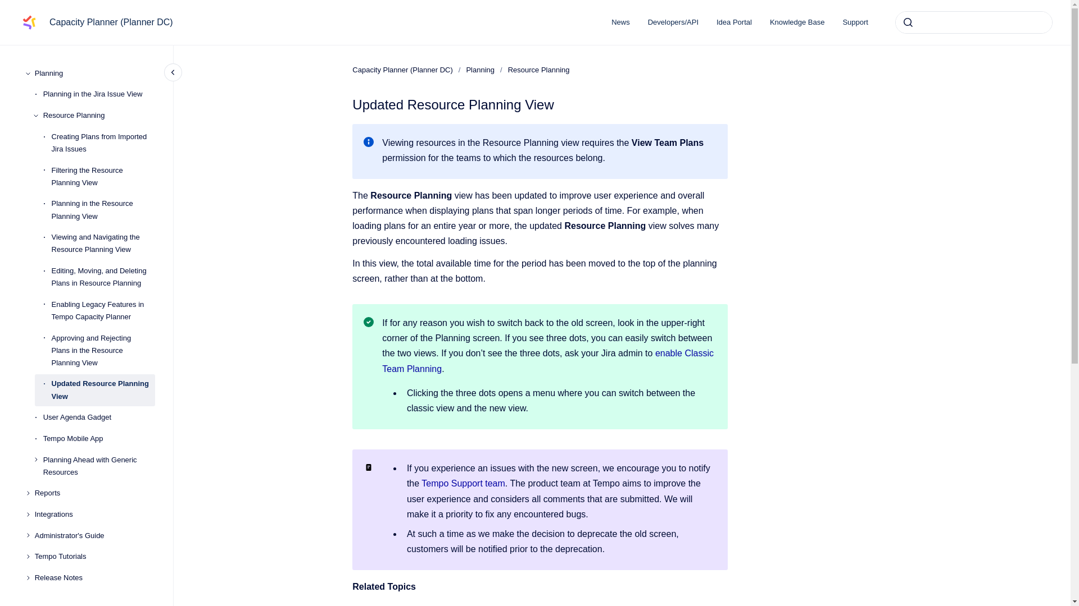 The width and height of the screenshot is (1079, 606). Describe the element at coordinates (797, 22) in the screenshot. I see `Knowledge Base` at that location.